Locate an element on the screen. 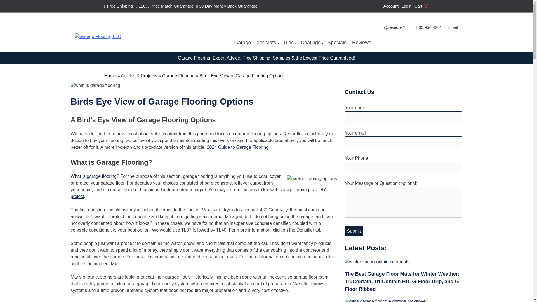  Submit is located at coordinates (354, 231).